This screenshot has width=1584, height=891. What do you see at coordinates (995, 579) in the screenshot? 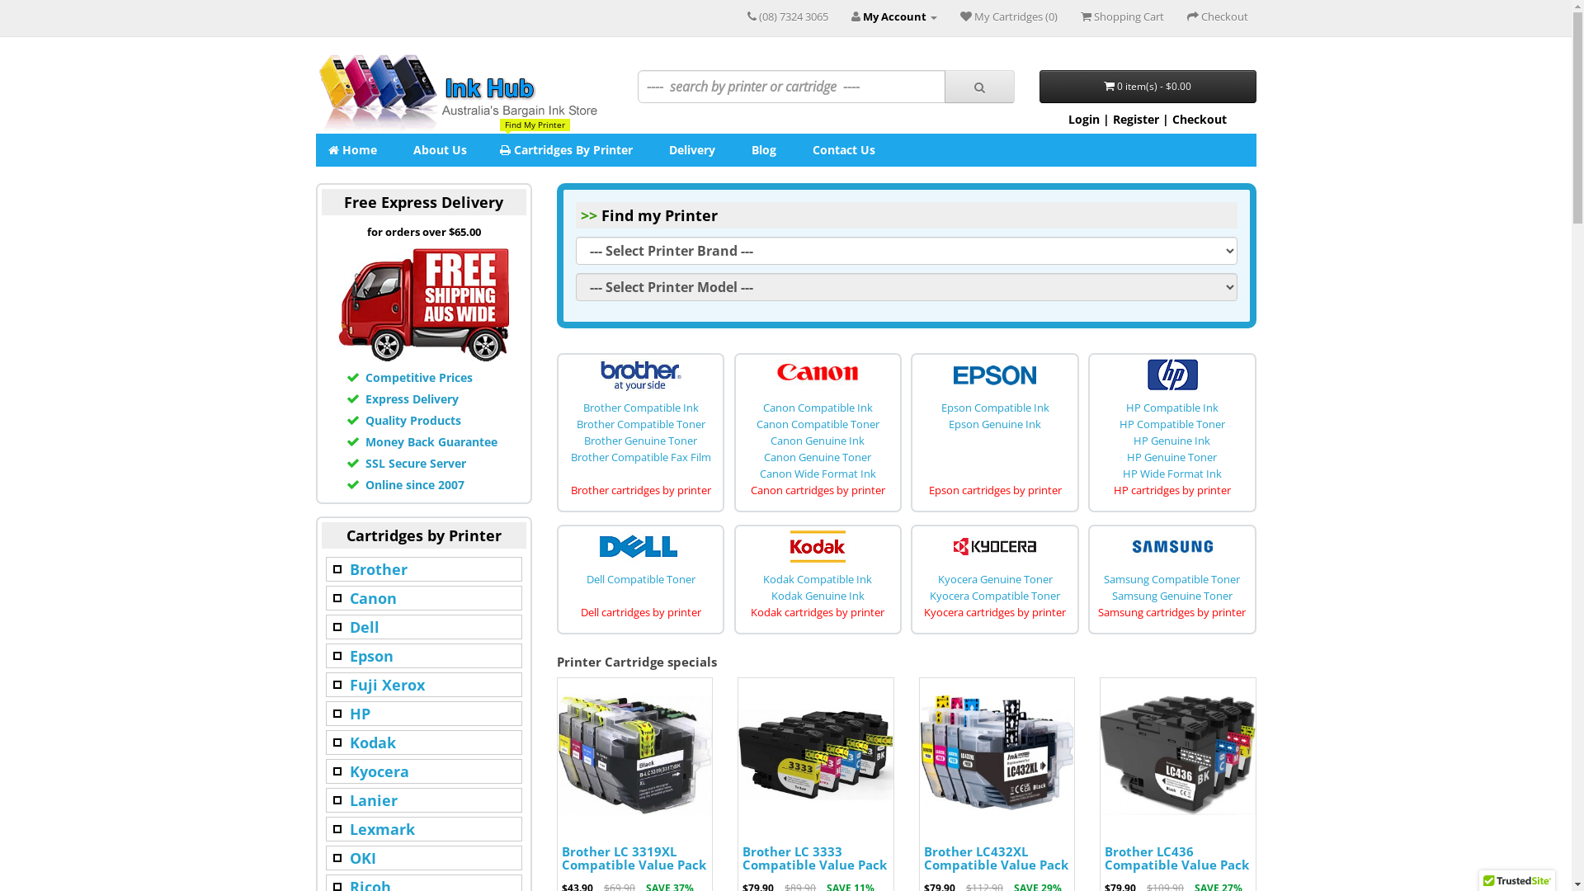
I see `Kyocera Genuine Toner` at bounding box center [995, 579].